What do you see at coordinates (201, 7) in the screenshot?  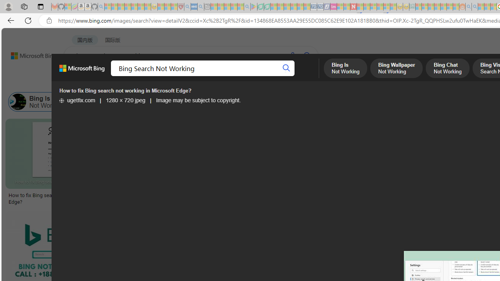 I see `utah sues federal government - Search - Sleeping` at bounding box center [201, 7].